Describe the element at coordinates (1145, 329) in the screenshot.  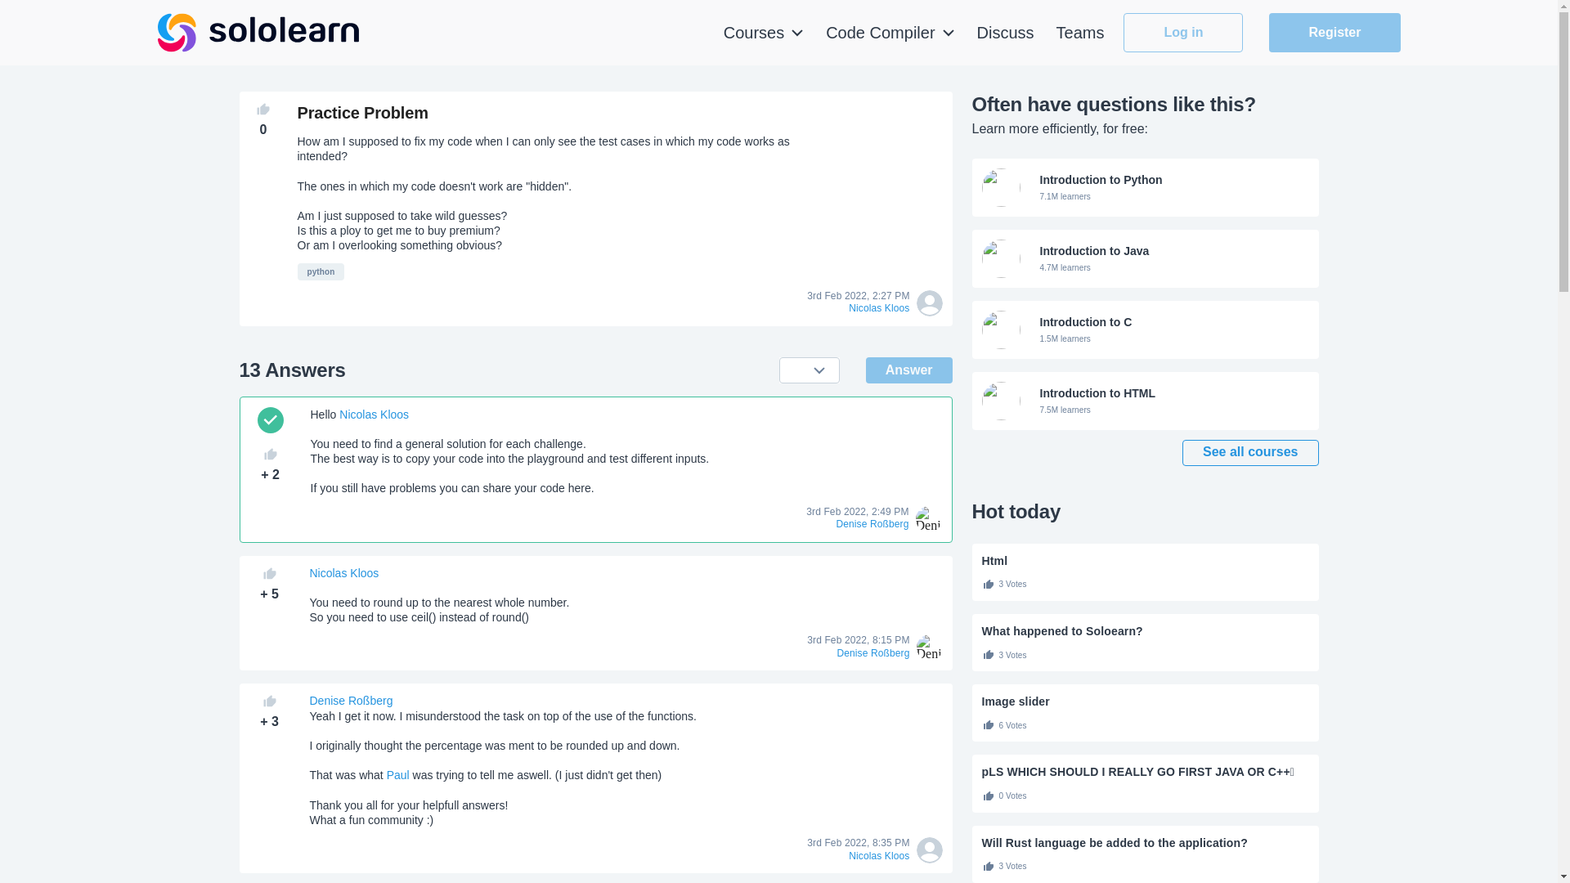
I see `Code Compiler` at that location.